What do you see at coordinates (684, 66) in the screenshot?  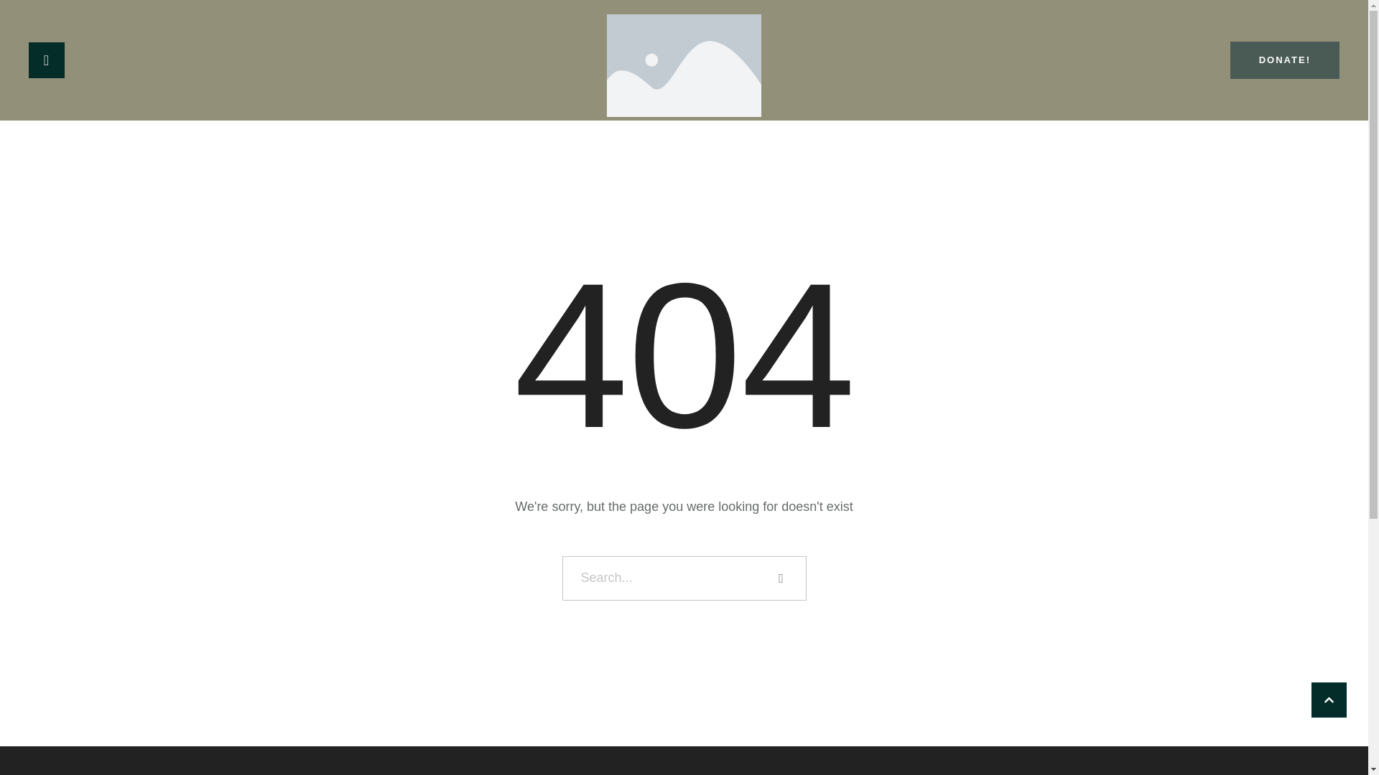 I see `Polska Misja Katolicka Mainz` at bounding box center [684, 66].